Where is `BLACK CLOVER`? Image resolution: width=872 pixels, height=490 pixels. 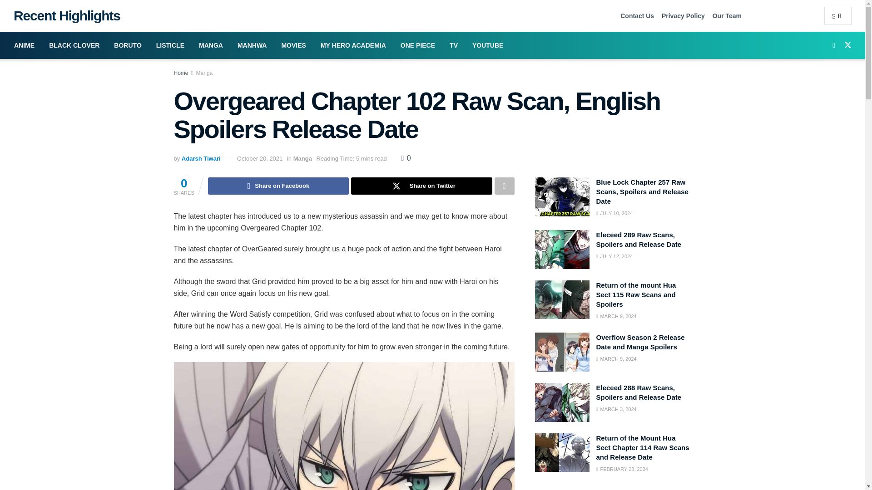 BLACK CLOVER is located at coordinates (74, 45).